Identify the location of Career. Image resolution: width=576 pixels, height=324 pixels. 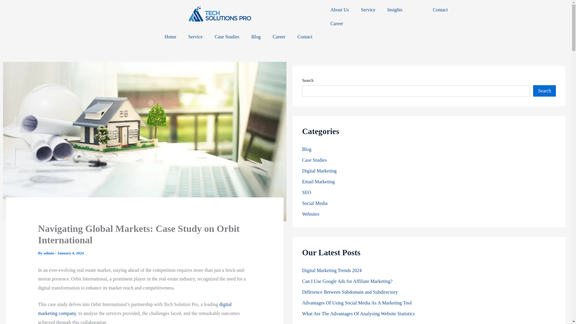
(279, 37).